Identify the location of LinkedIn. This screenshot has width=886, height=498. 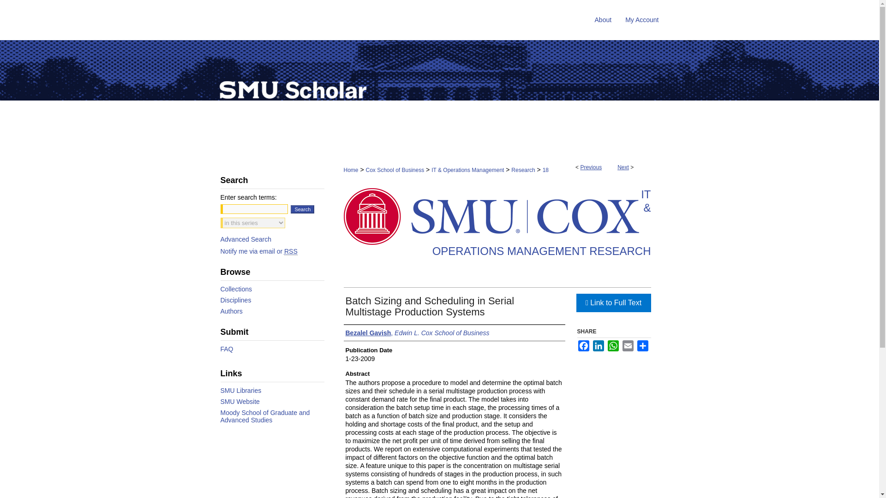
(598, 346).